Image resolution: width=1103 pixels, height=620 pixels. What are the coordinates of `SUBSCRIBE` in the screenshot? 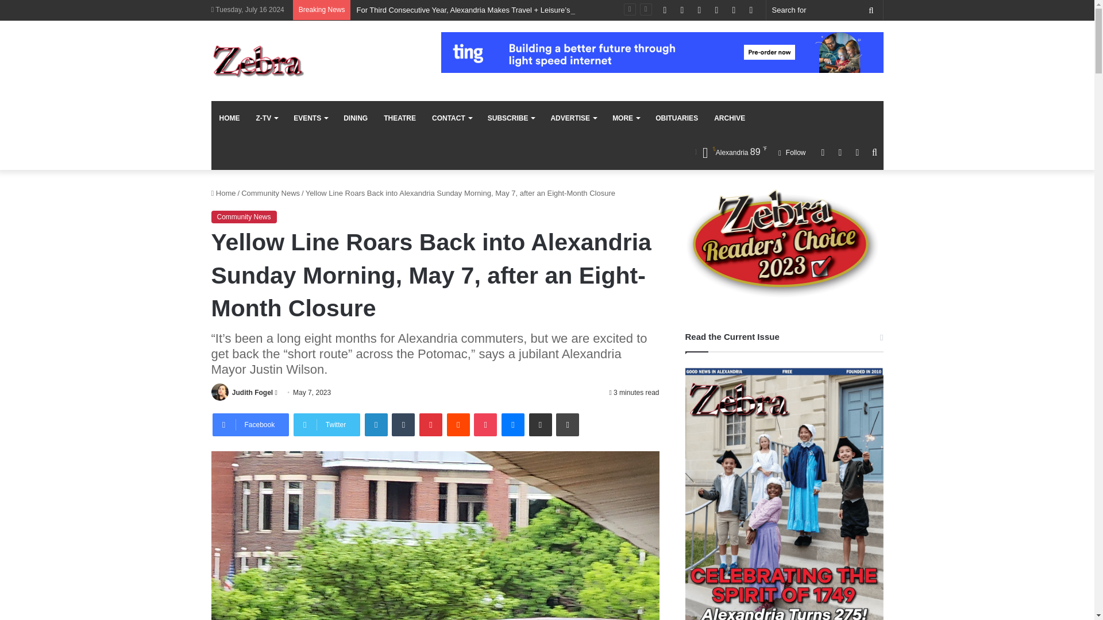 It's located at (511, 118).